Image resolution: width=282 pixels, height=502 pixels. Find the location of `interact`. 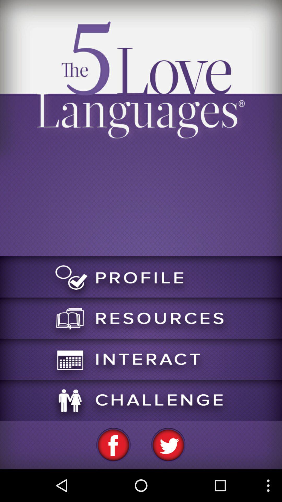

interact is located at coordinates (141, 359).